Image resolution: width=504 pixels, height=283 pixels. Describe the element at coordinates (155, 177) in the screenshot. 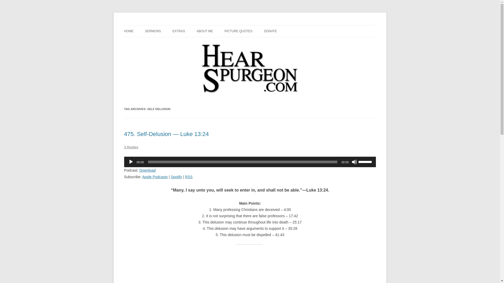

I see `Subscribe on Apple Podcasts` at that location.